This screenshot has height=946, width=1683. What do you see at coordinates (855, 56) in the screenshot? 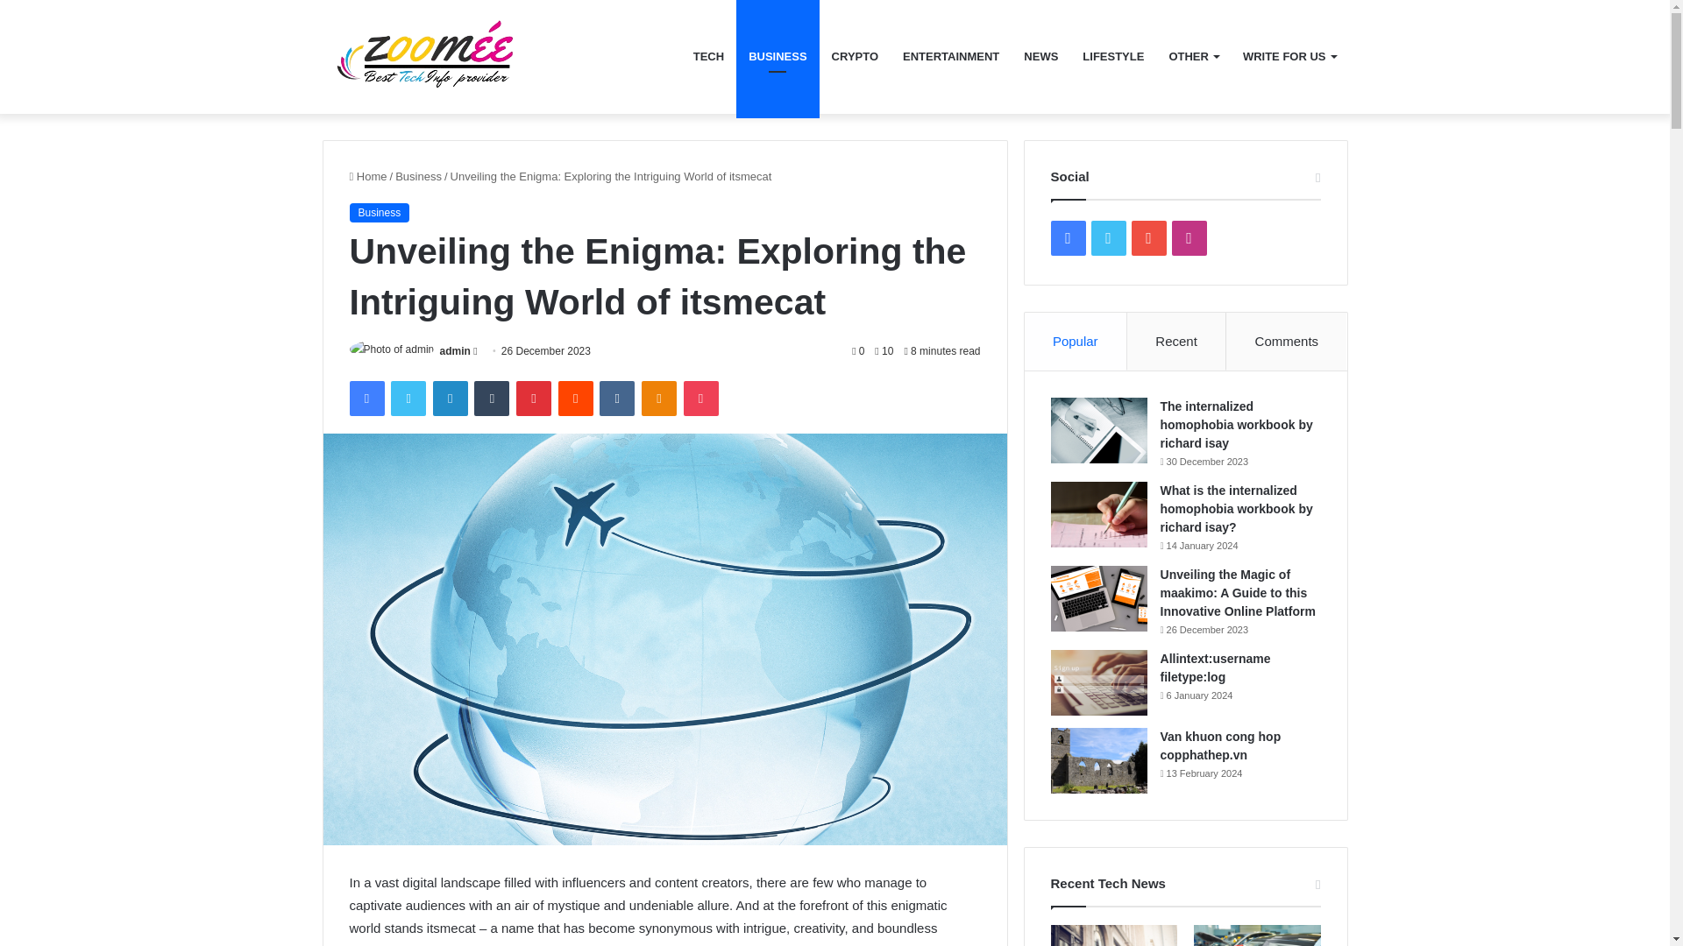
I see `CRYPTO` at bounding box center [855, 56].